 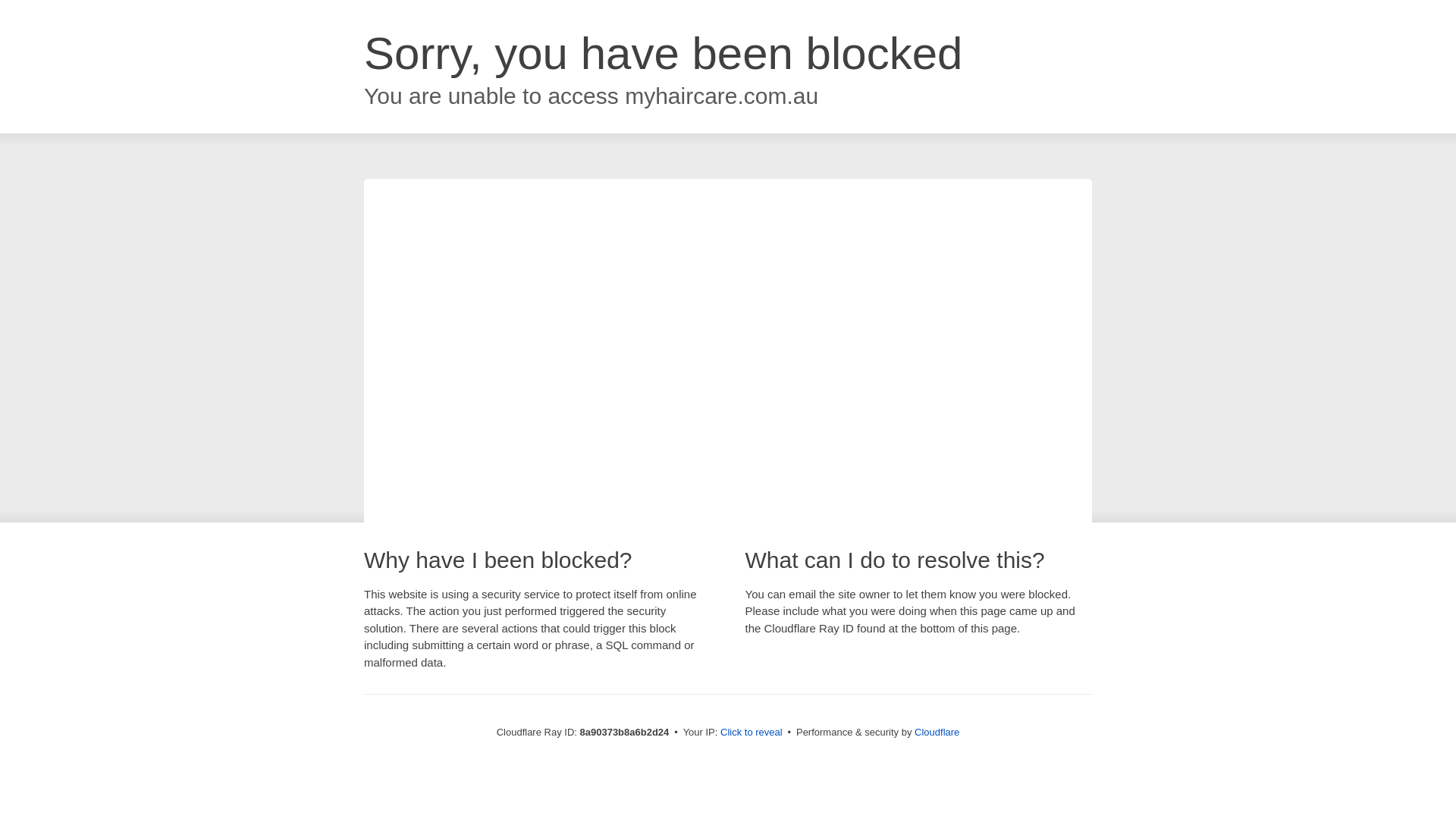 What do you see at coordinates (752, 733) in the screenshot?
I see `Click to reveal` at bounding box center [752, 733].